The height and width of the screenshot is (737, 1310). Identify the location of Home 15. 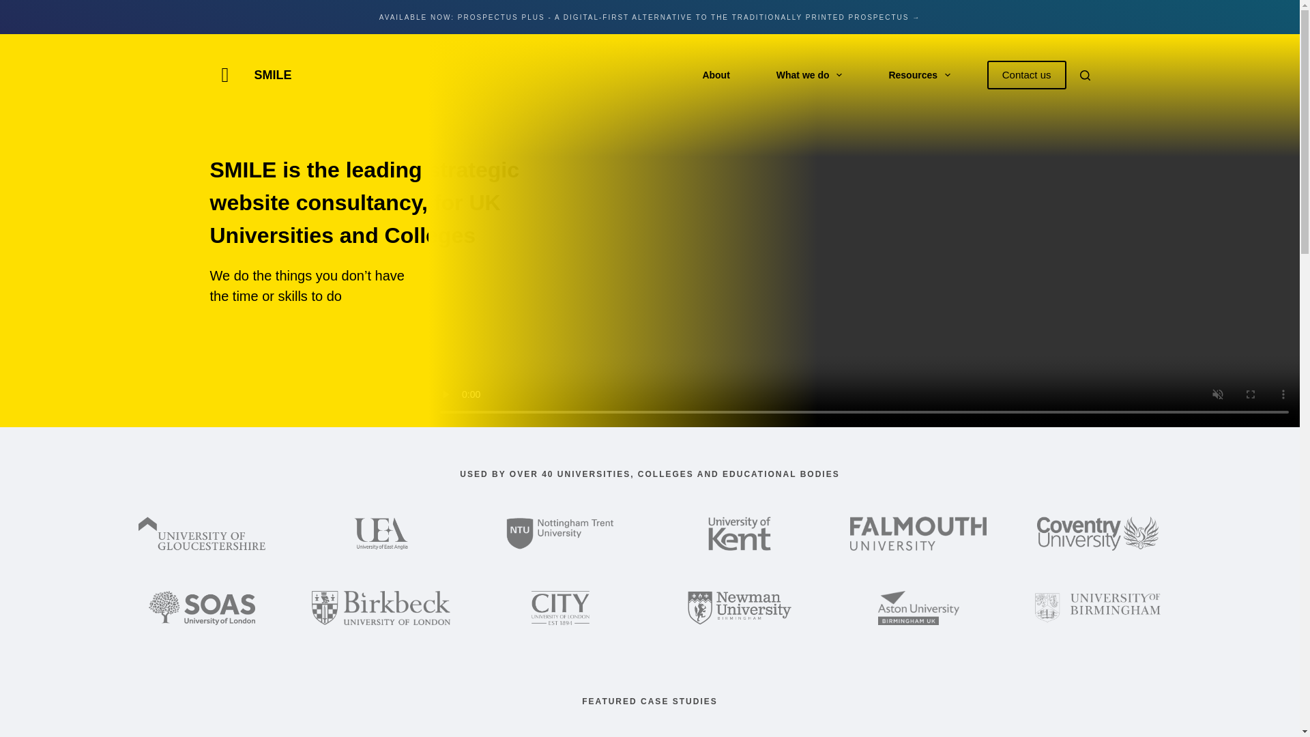
(561, 607).